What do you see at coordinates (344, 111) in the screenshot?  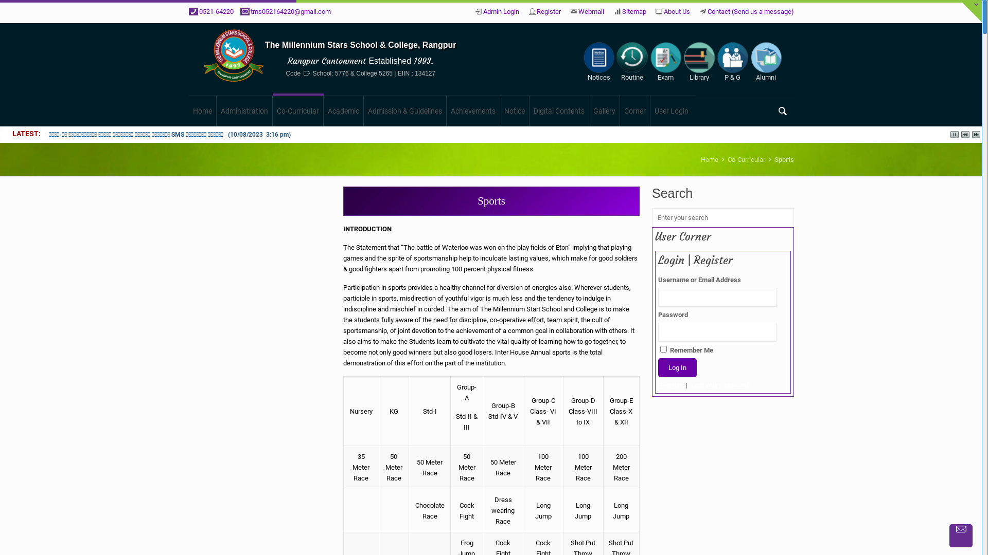 I see `Academic` at bounding box center [344, 111].